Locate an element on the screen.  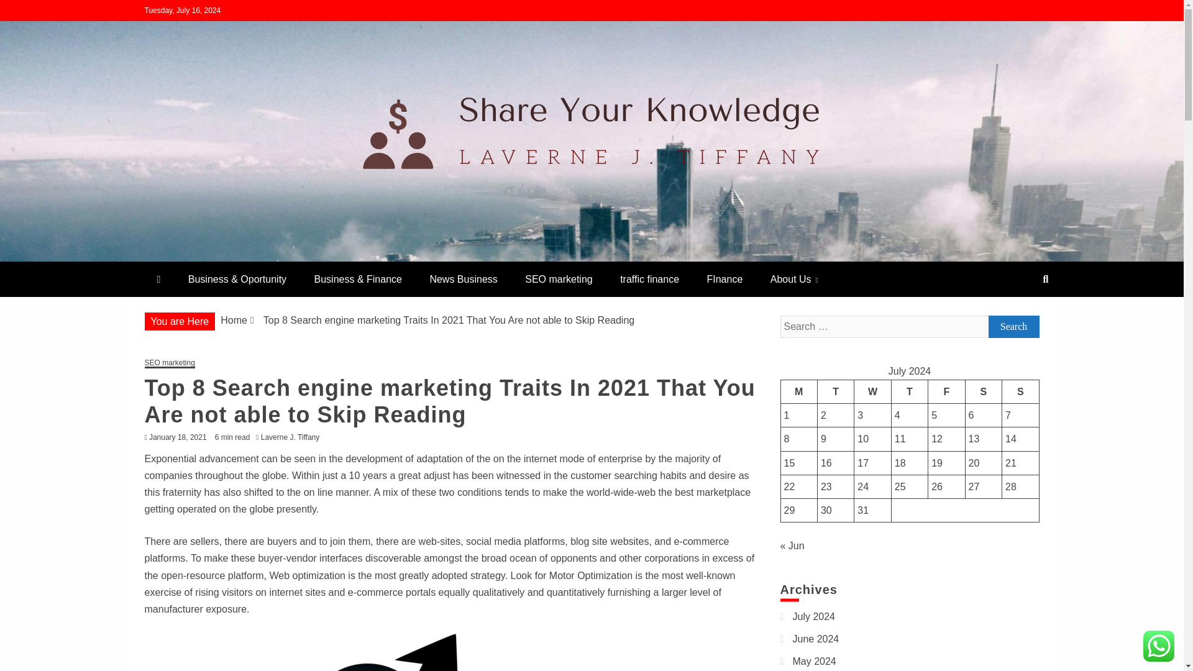
Search is located at coordinates (25, 11).